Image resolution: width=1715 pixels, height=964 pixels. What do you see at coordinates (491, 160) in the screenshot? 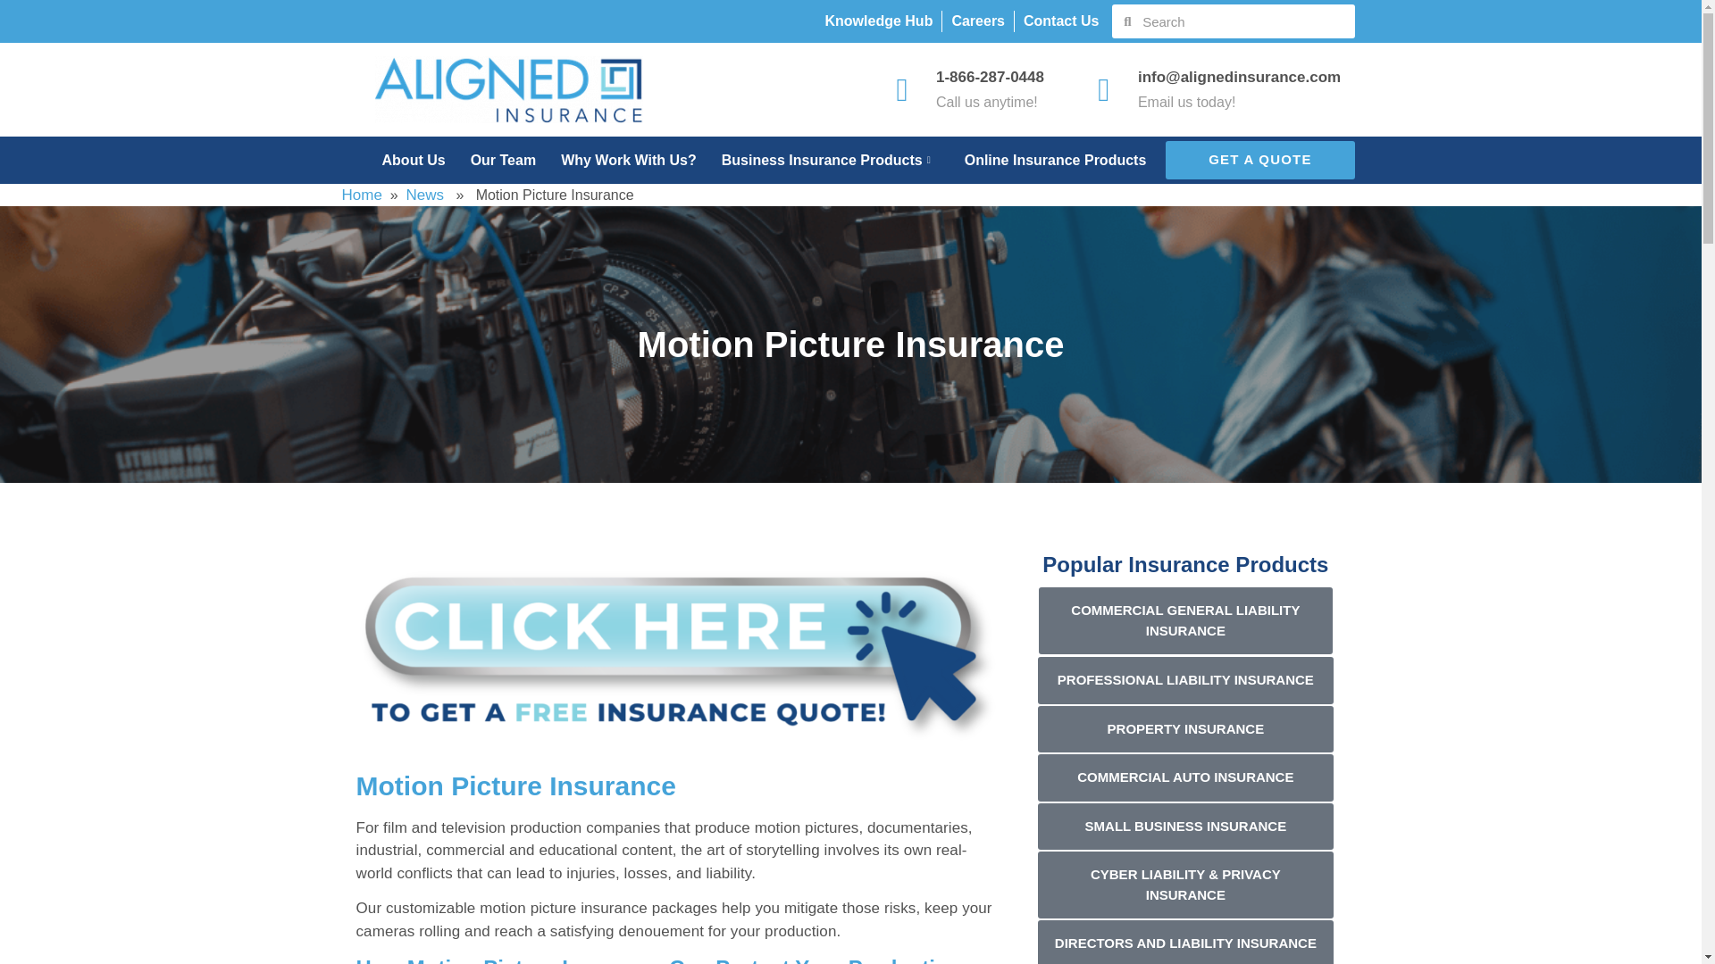
I see `Our Team` at bounding box center [491, 160].